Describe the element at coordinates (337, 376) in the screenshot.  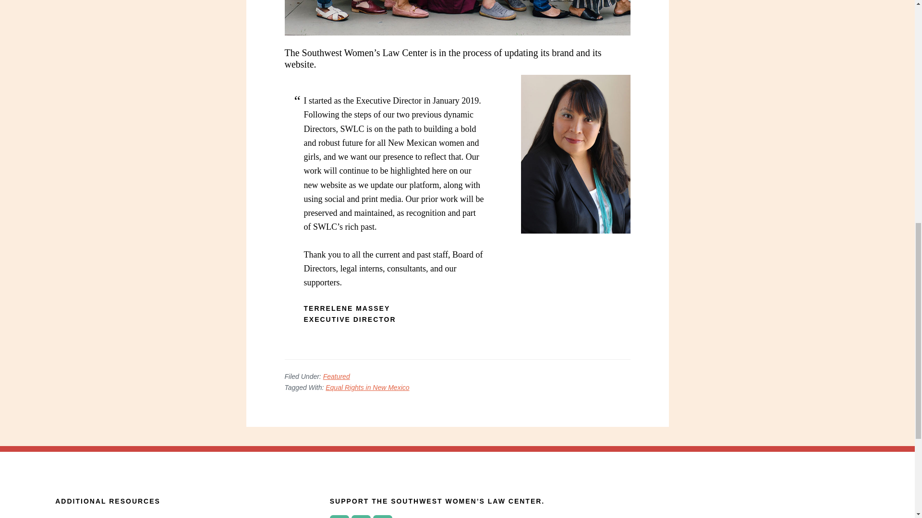
I see `Featured` at that location.